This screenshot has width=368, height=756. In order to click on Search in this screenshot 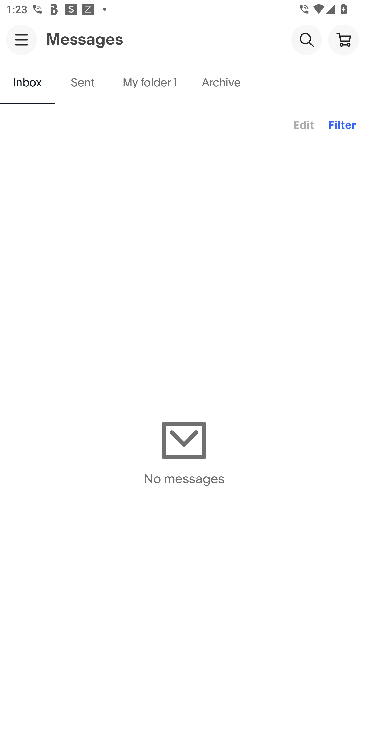, I will do `click(306, 39)`.